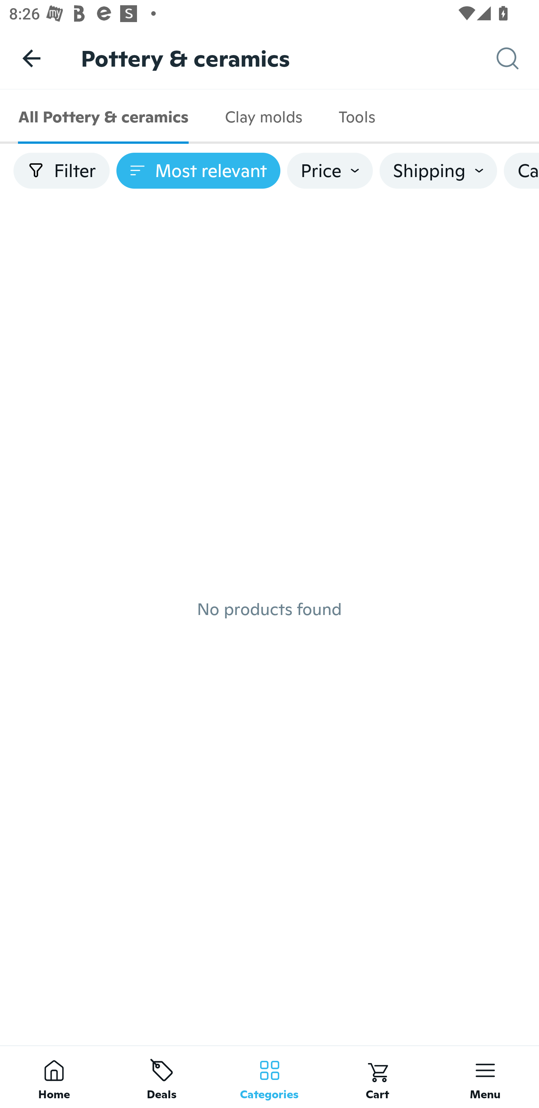  I want to click on Menu, so click(485, 1077).